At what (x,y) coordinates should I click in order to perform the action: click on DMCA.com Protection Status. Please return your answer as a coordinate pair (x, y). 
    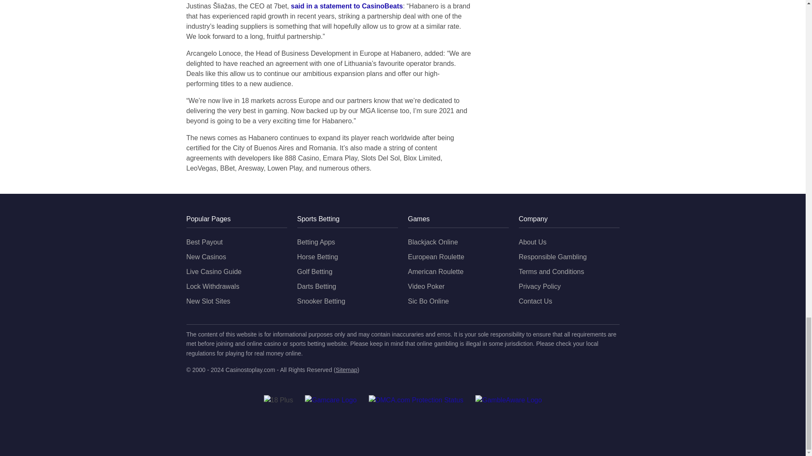
    Looking at the image, I should click on (416, 400).